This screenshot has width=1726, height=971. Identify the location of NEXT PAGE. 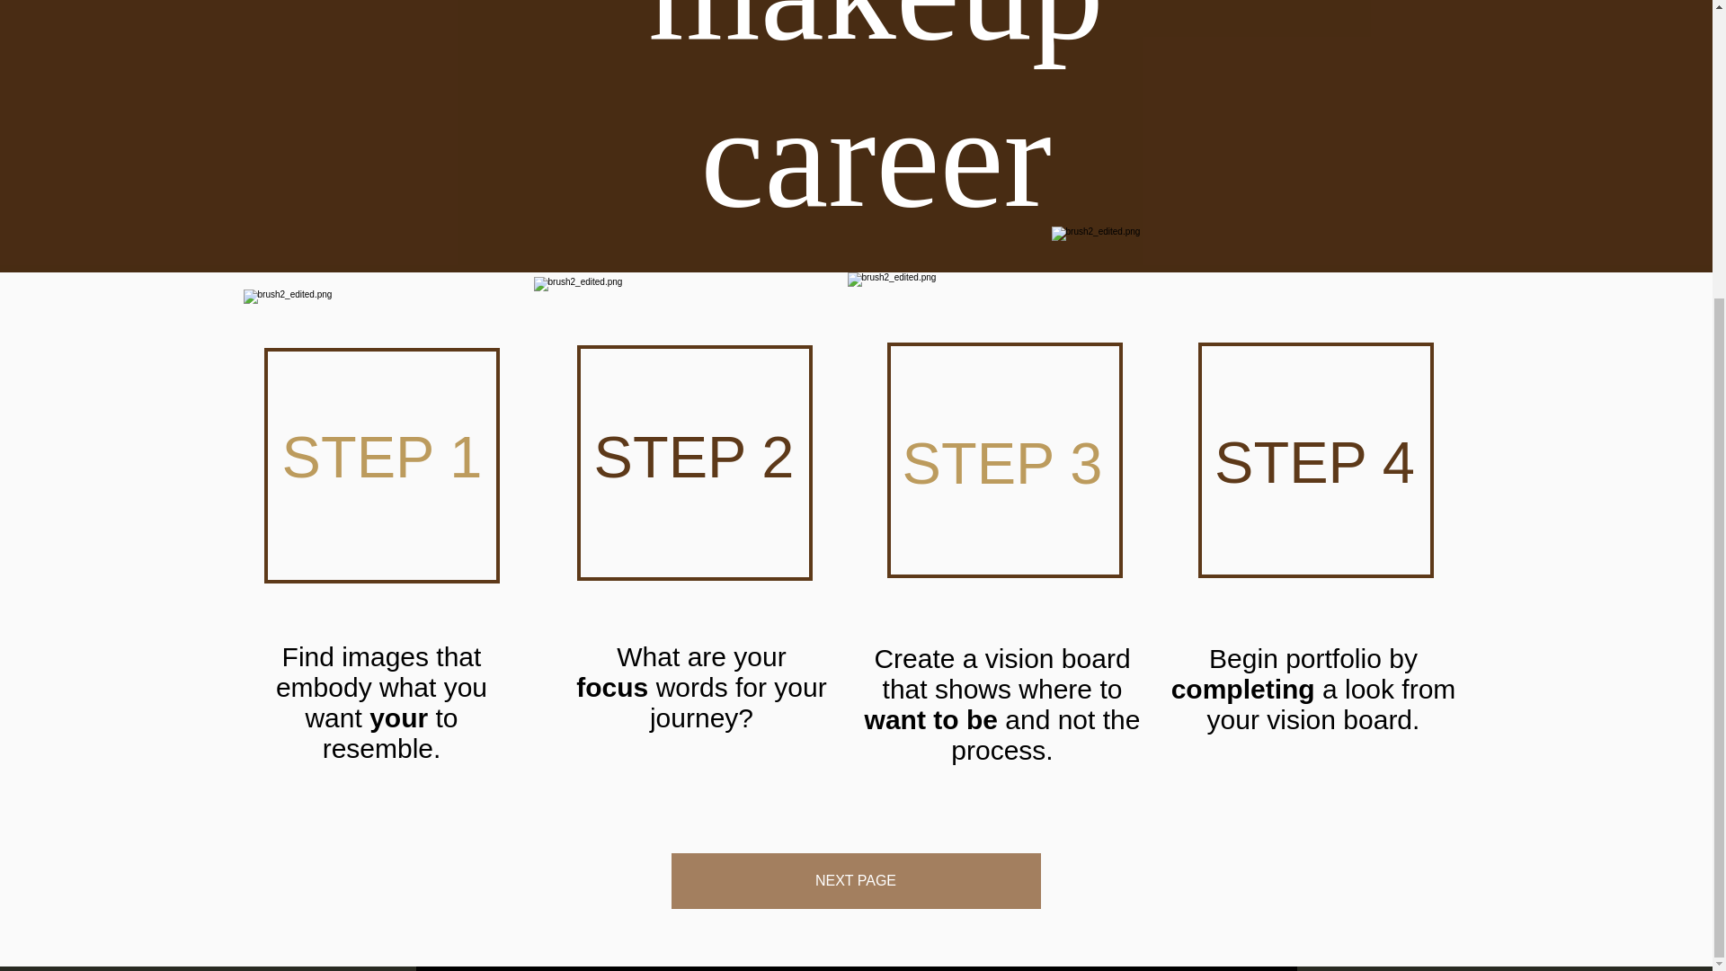
(856, 881).